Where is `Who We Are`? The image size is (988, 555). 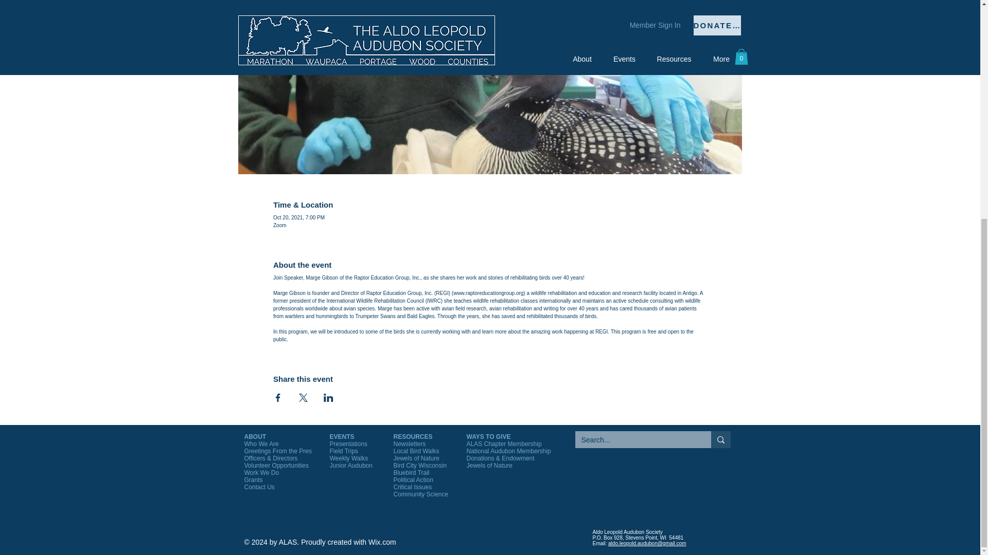
Who We Are is located at coordinates (261, 444).